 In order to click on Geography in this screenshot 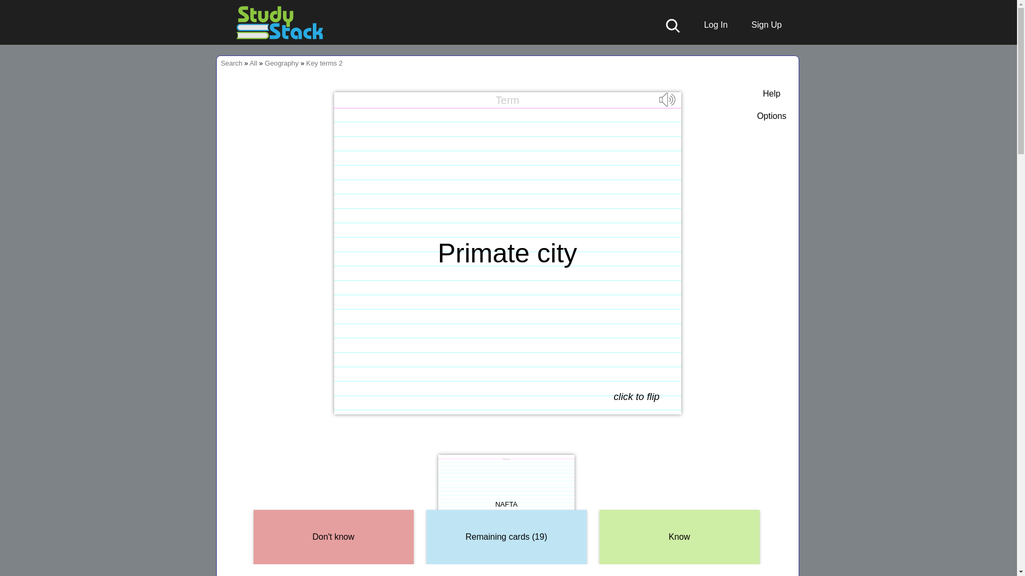, I will do `click(281, 63)`.